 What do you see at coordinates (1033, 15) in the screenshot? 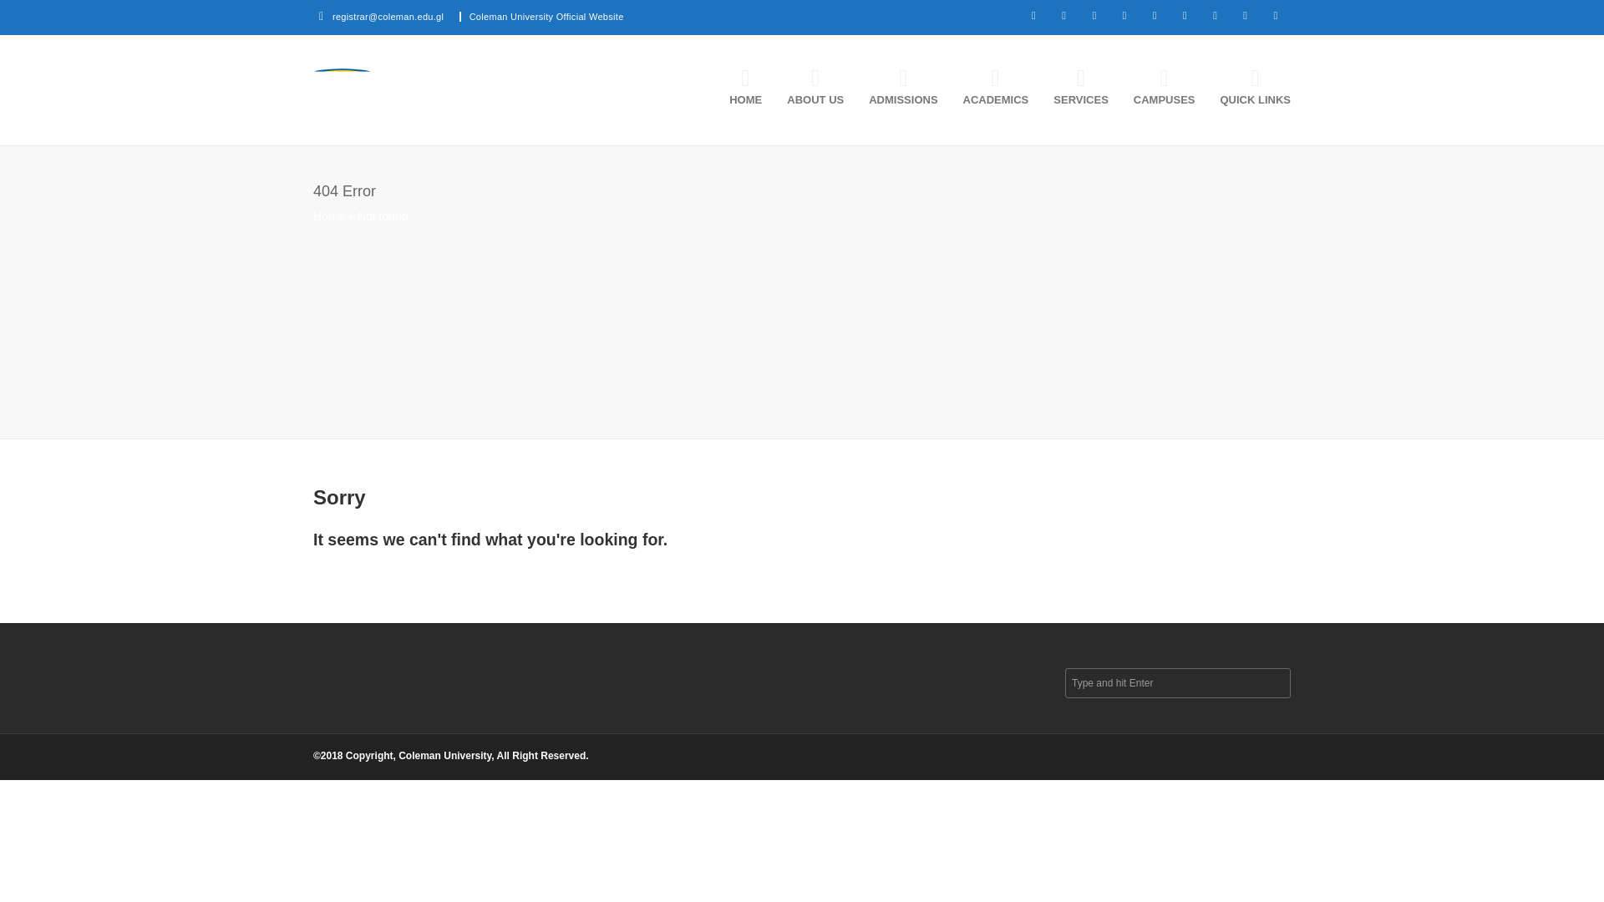
I see `Twitter` at bounding box center [1033, 15].